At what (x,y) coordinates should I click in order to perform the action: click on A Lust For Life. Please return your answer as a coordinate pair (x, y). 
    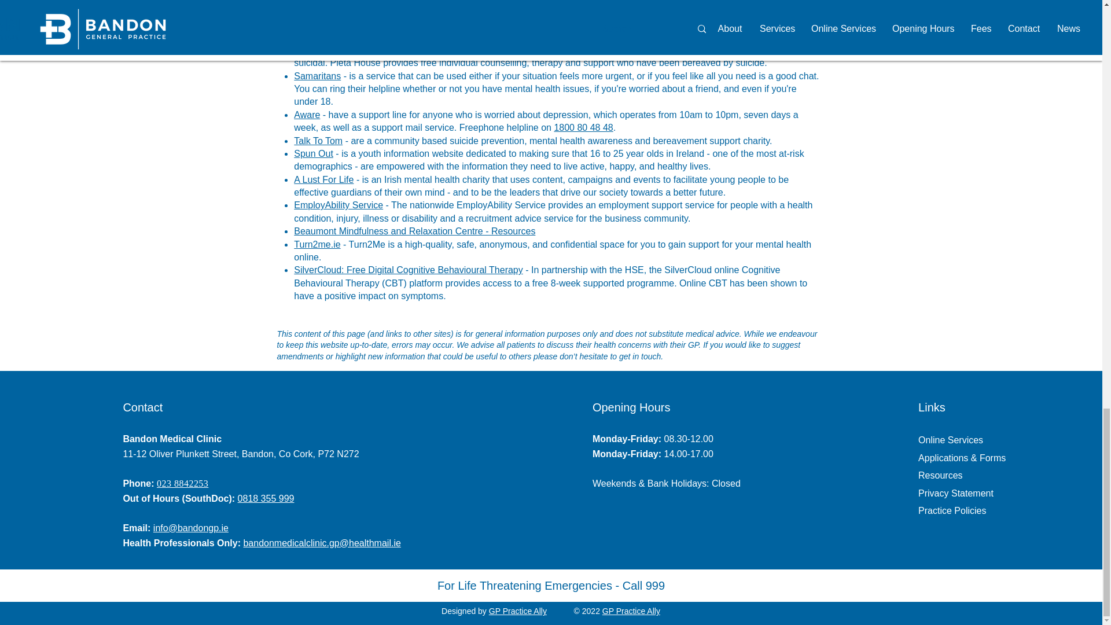
    Looking at the image, I should click on (323, 179).